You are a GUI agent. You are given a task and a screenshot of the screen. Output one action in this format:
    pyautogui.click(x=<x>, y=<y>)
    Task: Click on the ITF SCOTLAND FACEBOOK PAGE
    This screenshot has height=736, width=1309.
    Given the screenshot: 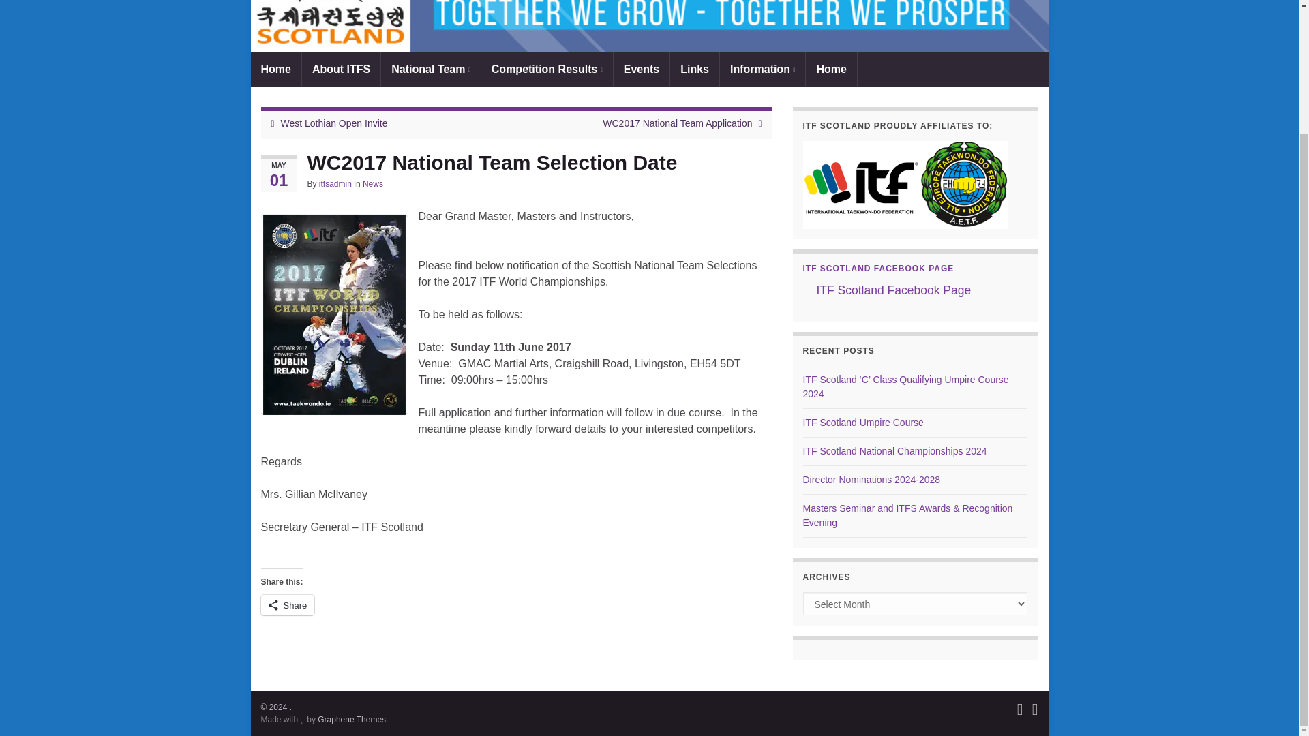 What is the action you would take?
    pyautogui.click(x=878, y=268)
    